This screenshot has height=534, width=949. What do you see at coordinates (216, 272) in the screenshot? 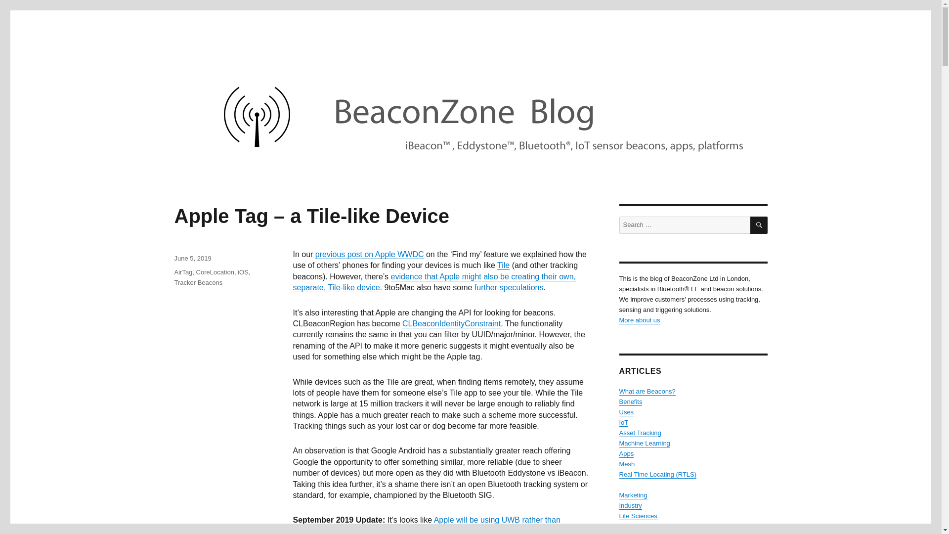
I see `CoreLocation` at bounding box center [216, 272].